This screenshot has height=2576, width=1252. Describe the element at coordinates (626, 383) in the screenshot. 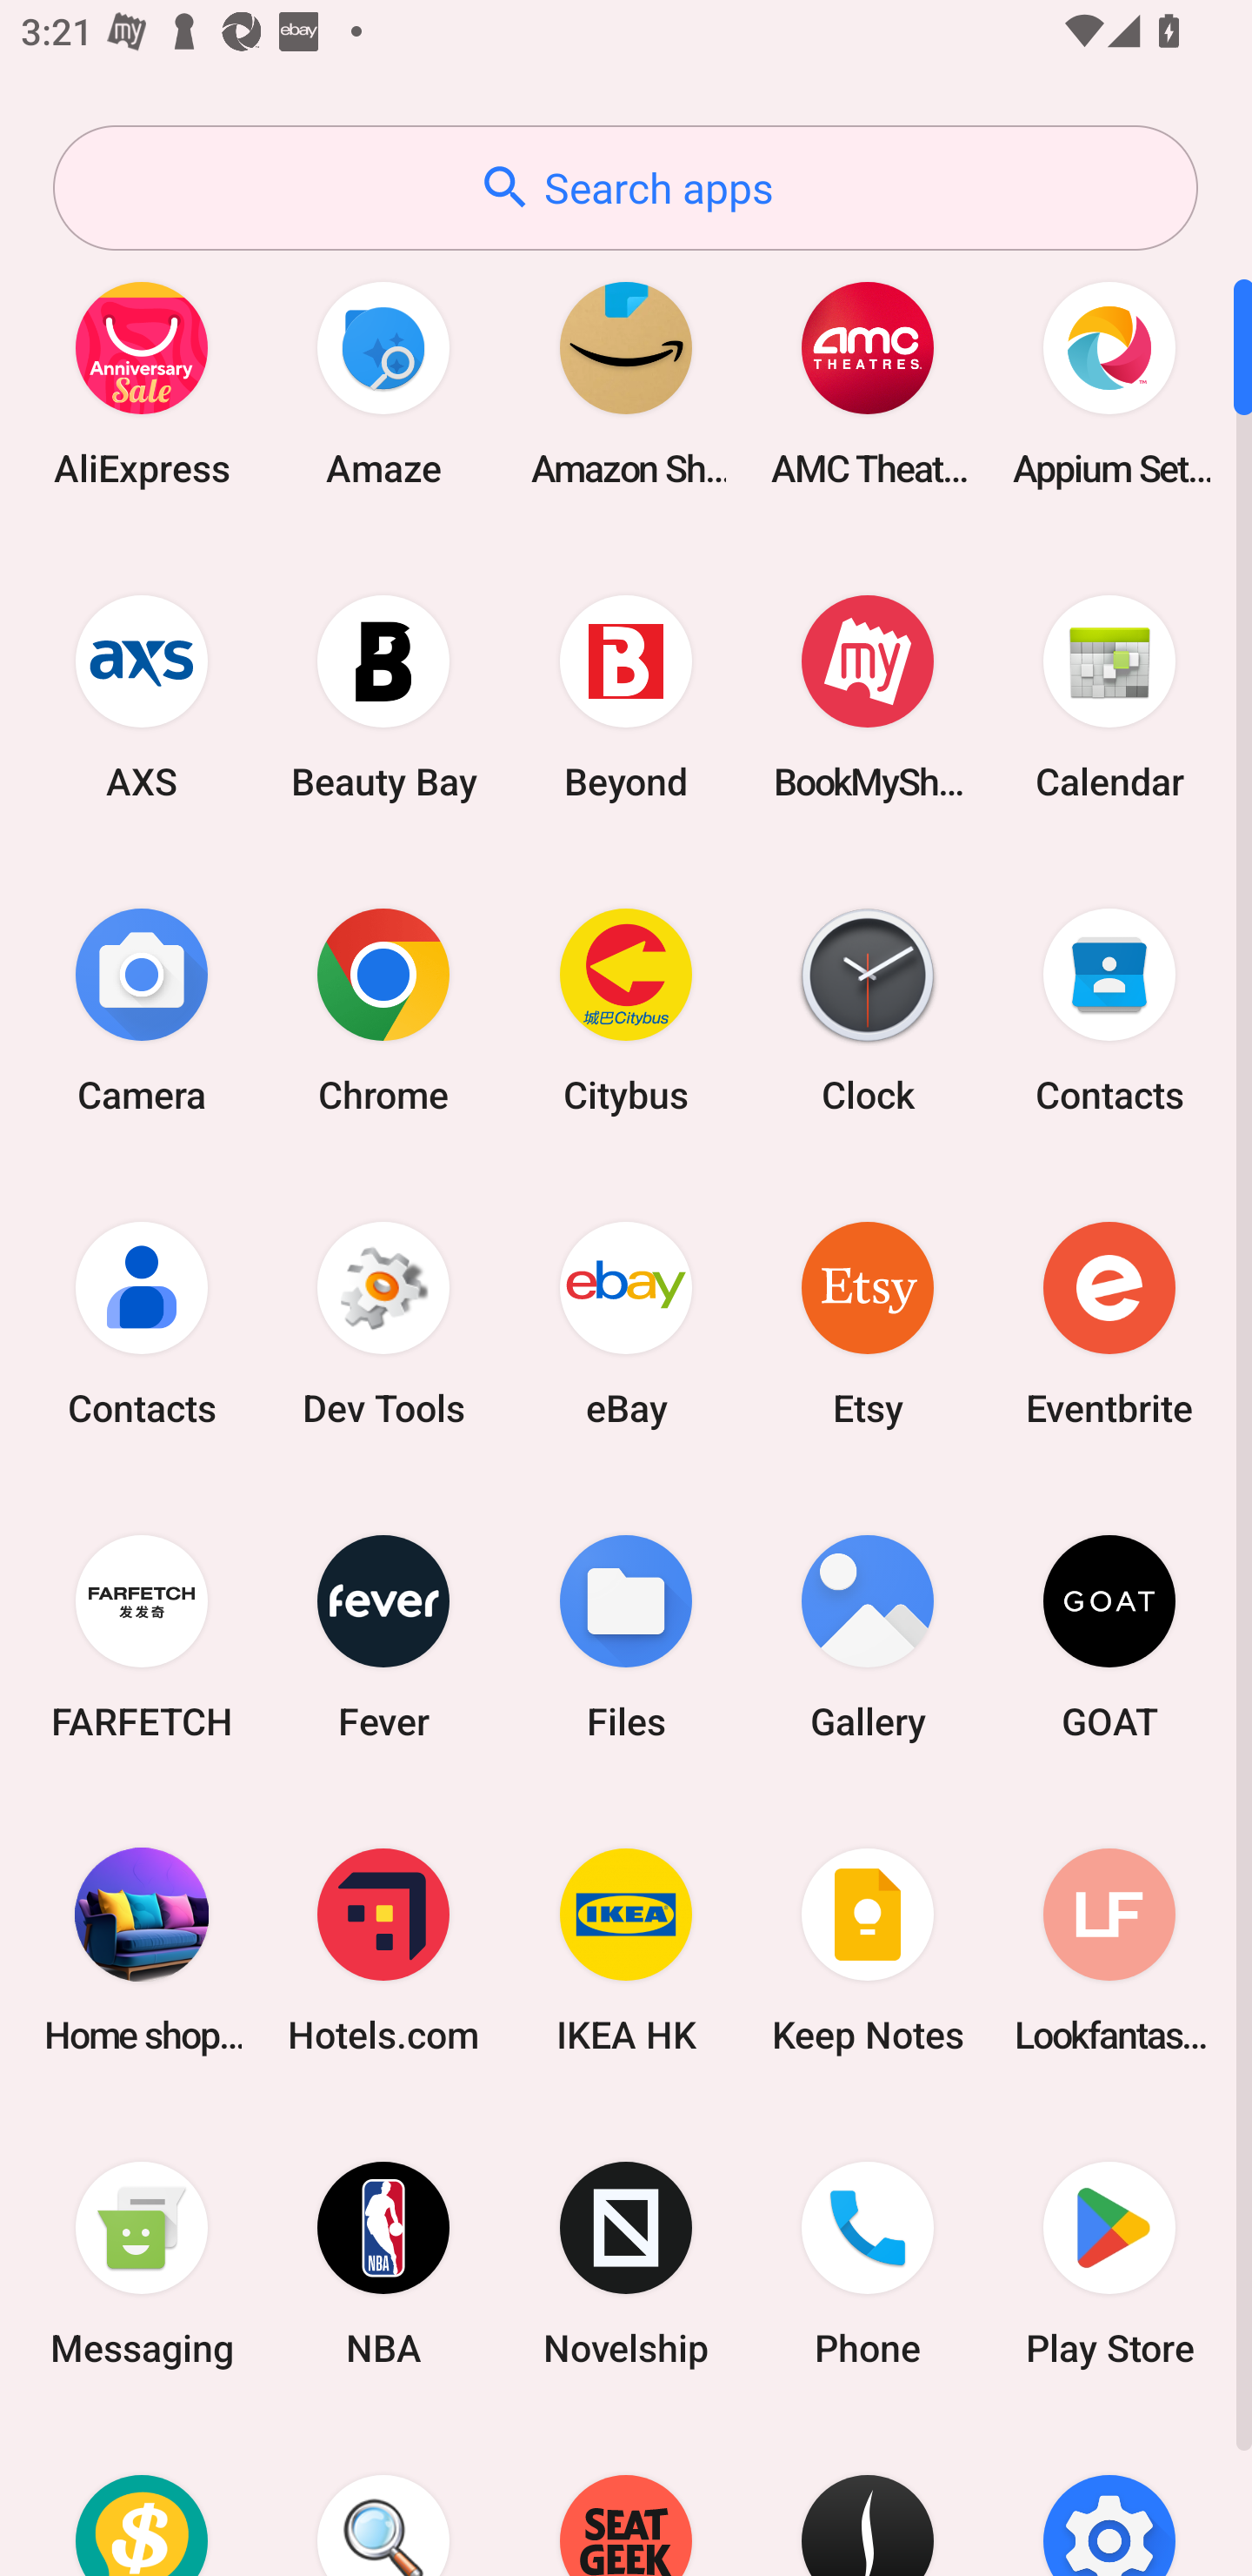

I see `Amazon Shopping` at that location.